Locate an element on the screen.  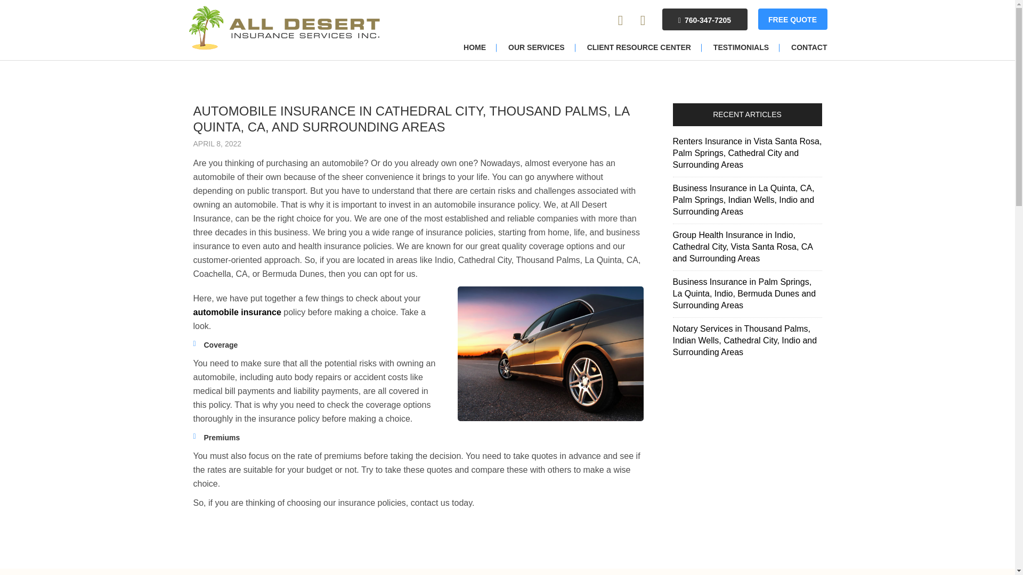
Yelp is located at coordinates (620, 20).